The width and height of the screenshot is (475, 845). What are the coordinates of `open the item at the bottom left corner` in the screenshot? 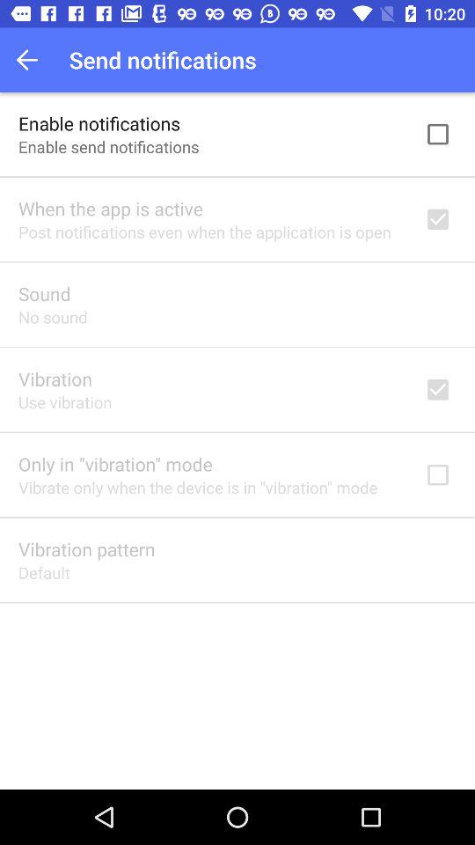 It's located at (44, 572).